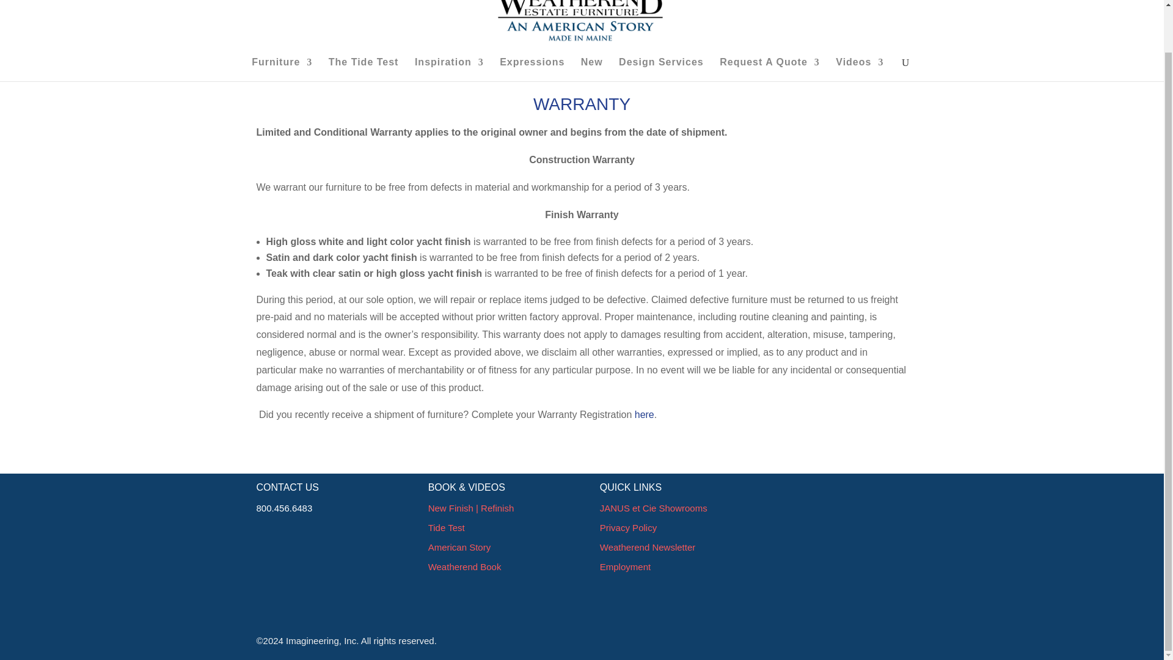 Image resolution: width=1173 pixels, height=660 pixels. Describe the element at coordinates (449, 70) in the screenshot. I see `Inspiration` at that location.